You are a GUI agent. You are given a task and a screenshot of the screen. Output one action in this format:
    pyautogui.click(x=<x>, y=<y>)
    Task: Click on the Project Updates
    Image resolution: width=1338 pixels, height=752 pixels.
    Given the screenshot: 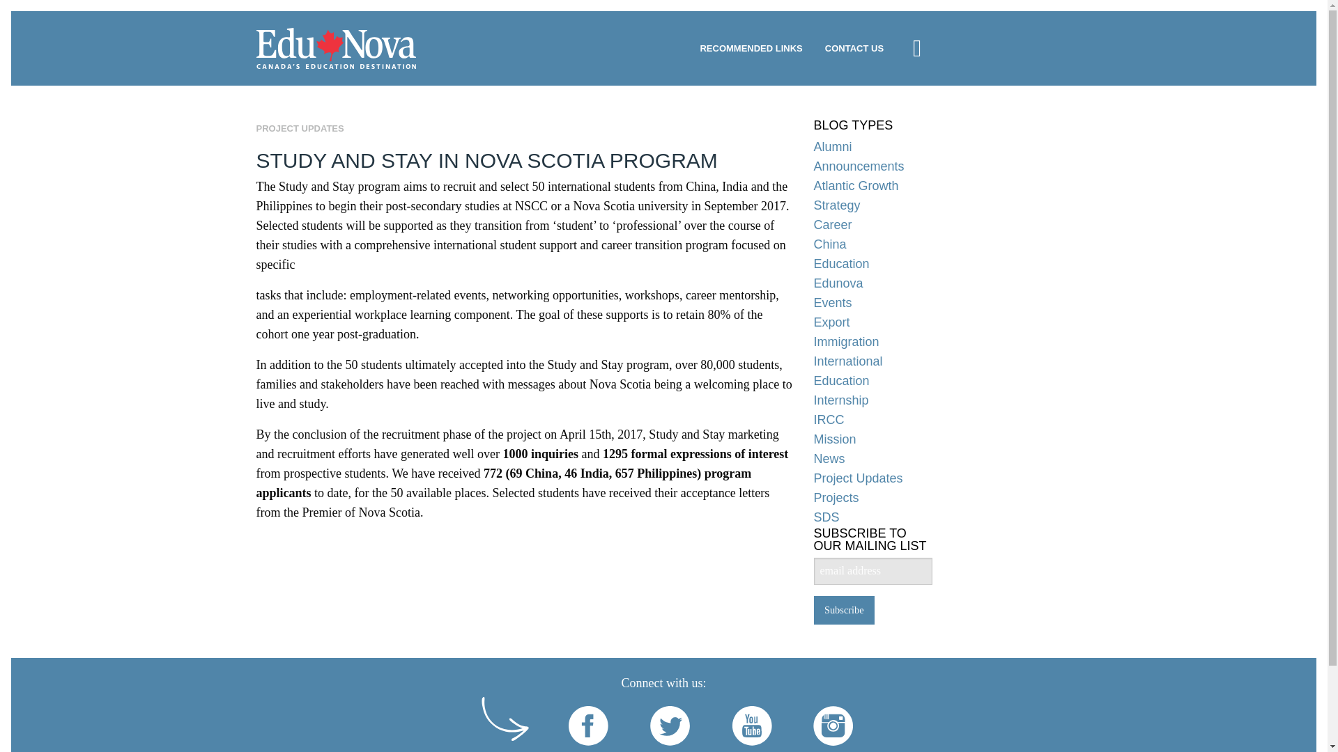 What is the action you would take?
    pyautogui.click(x=872, y=478)
    